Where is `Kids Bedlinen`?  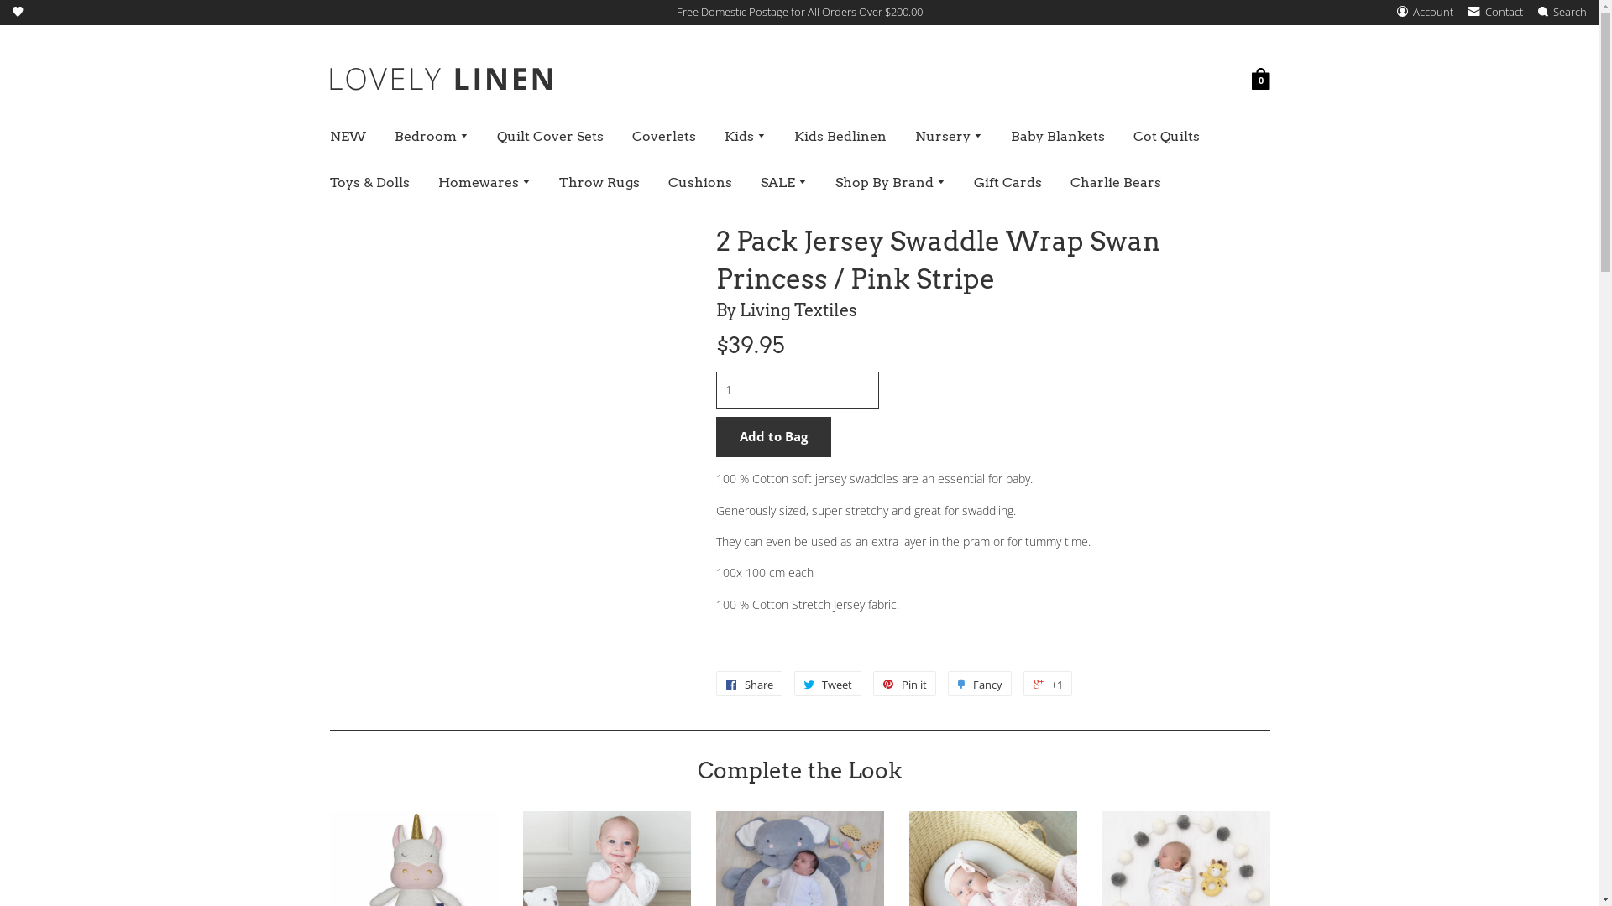
Kids Bedlinen is located at coordinates (840, 137).